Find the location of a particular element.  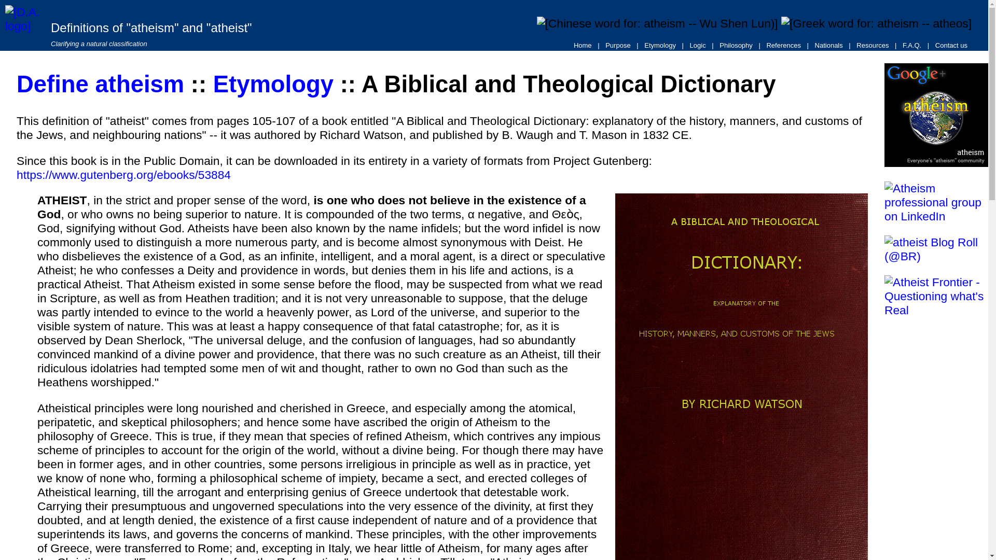

F.A.Q. is located at coordinates (911, 45).